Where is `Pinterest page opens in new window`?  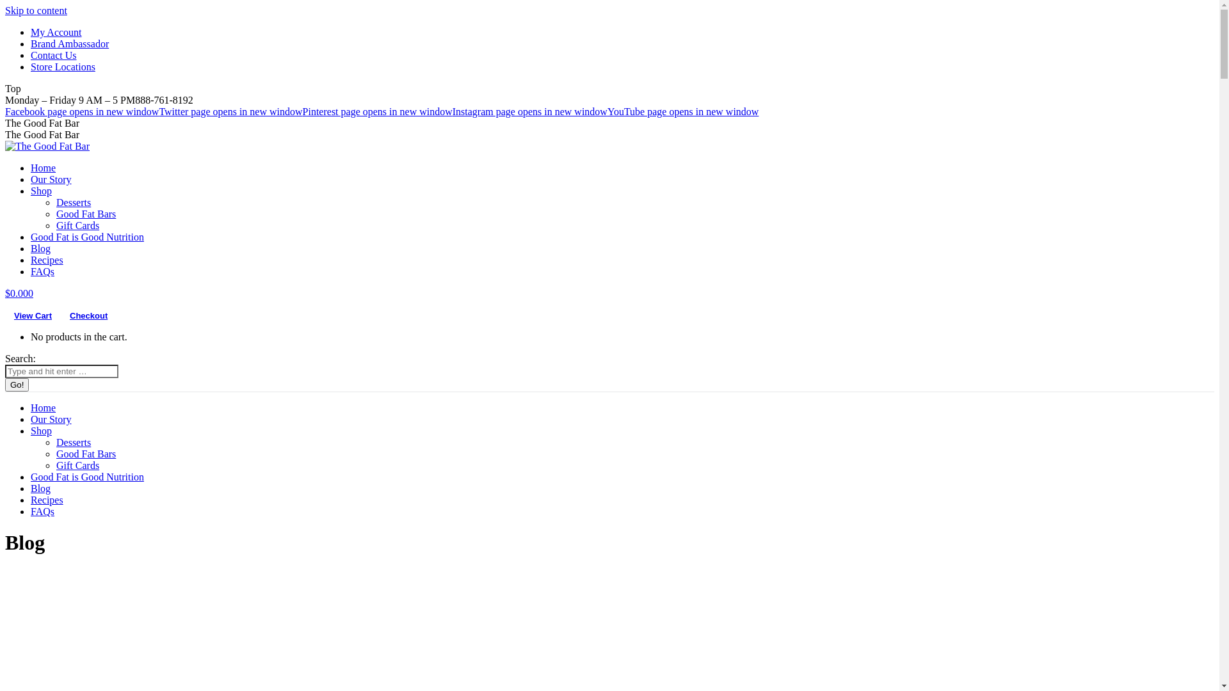
Pinterest page opens in new window is located at coordinates (378, 111).